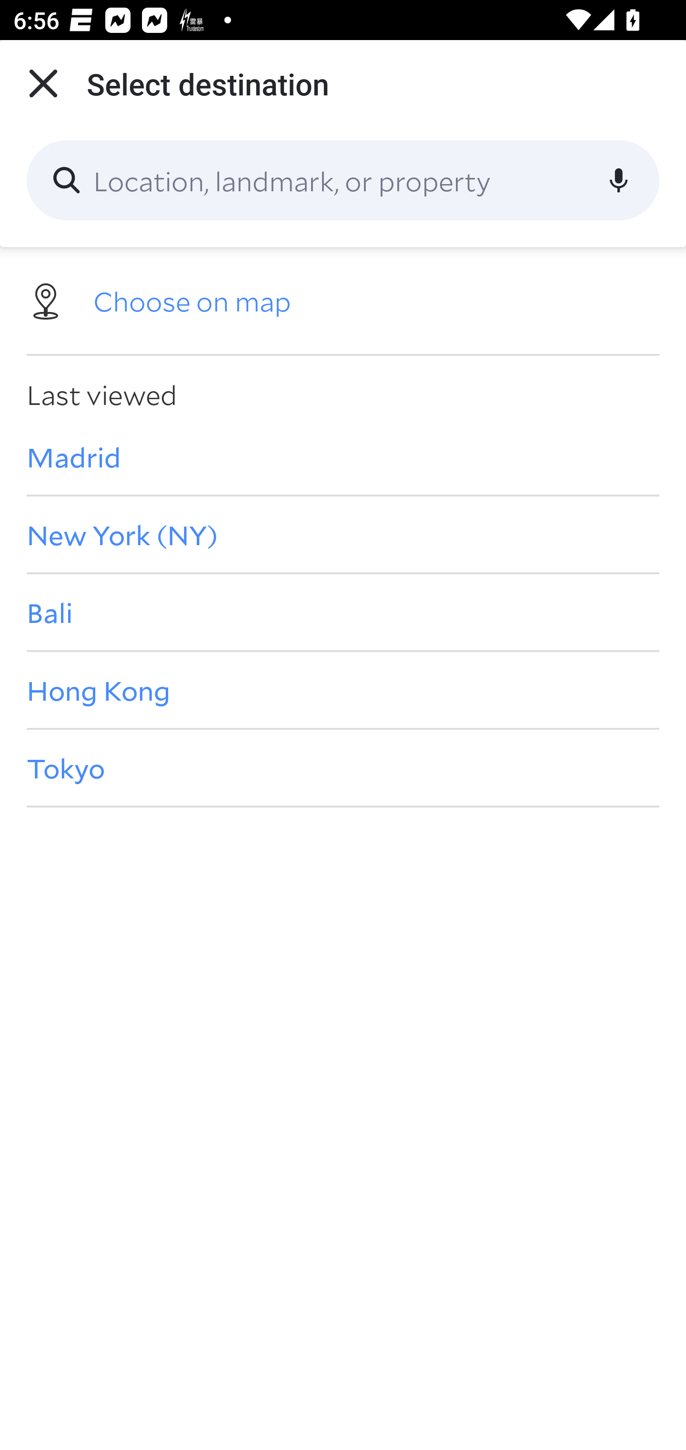 Image resolution: width=686 pixels, height=1450 pixels. I want to click on Choose on map, so click(343, 300).